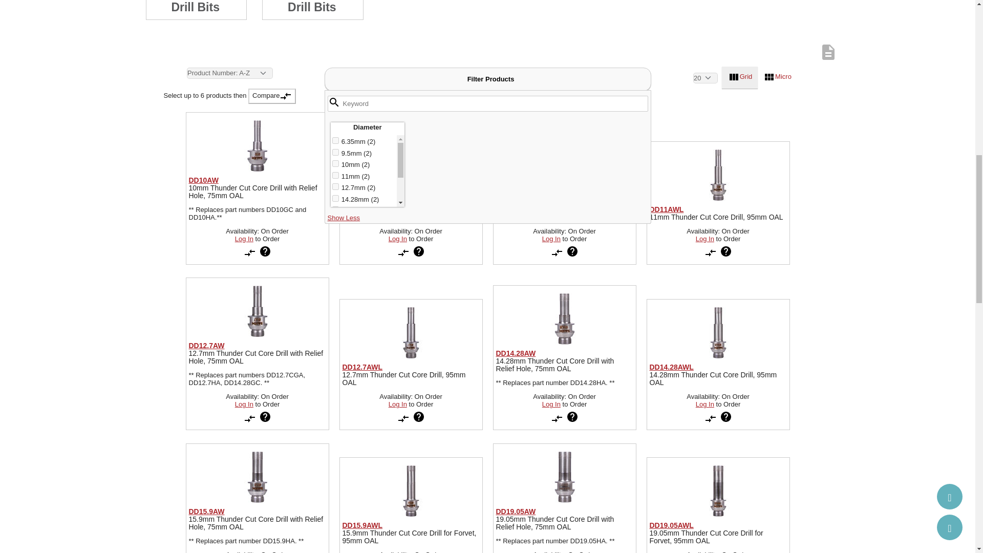 This screenshot has width=983, height=553. Describe the element at coordinates (572, 417) in the screenshot. I see `Request Information` at that location.